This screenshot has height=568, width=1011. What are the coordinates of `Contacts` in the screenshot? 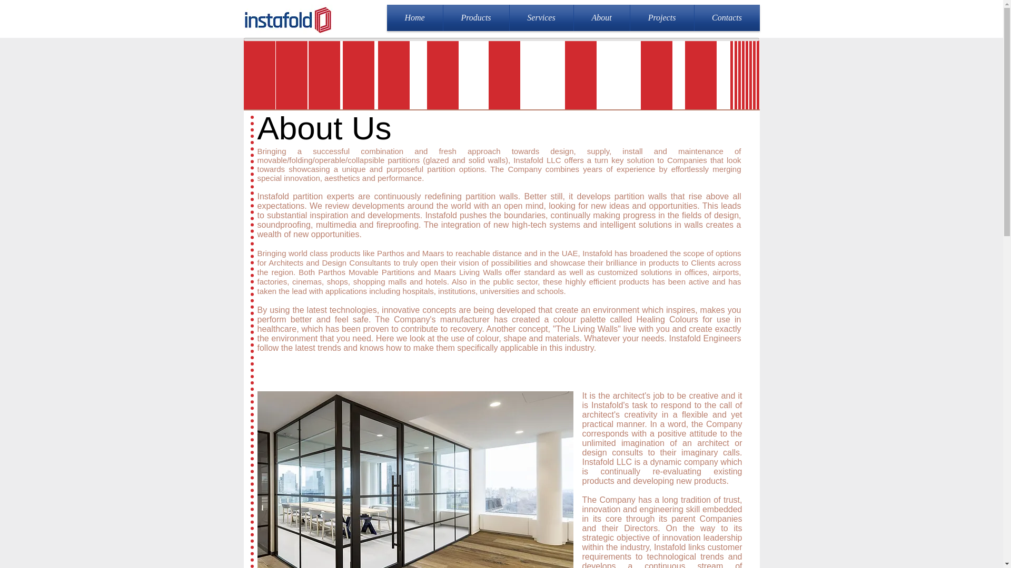 It's located at (726, 18).